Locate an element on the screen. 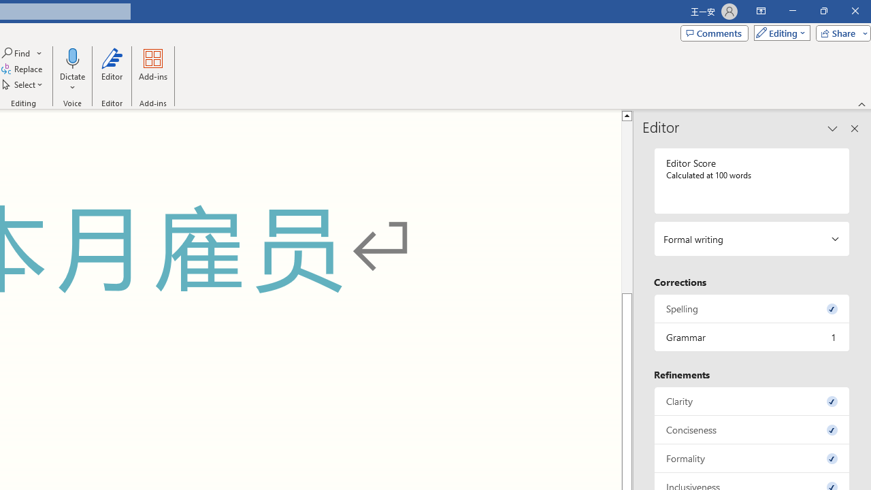 The width and height of the screenshot is (871, 490). Editor is located at coordinates (112, 69).